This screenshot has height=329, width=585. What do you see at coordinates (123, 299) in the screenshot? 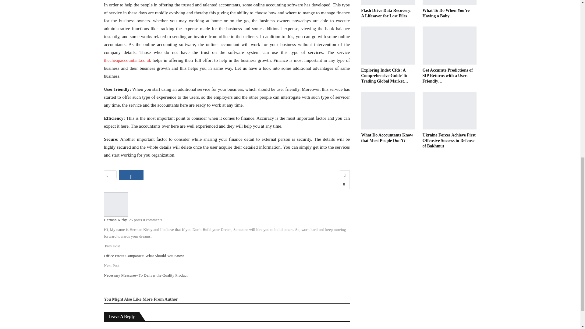
I see `You Might Also Like` at bounding box center [123, 299].